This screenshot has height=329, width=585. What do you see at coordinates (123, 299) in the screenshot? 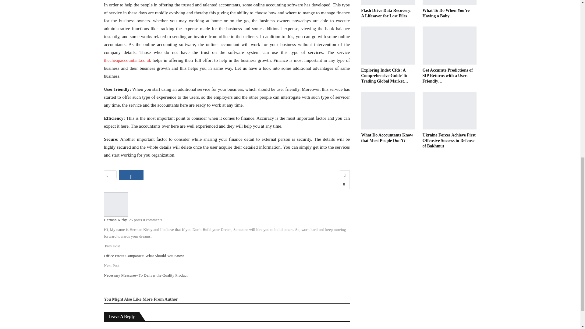
I see `You Might Also Like` at bounding box center [123, 299].